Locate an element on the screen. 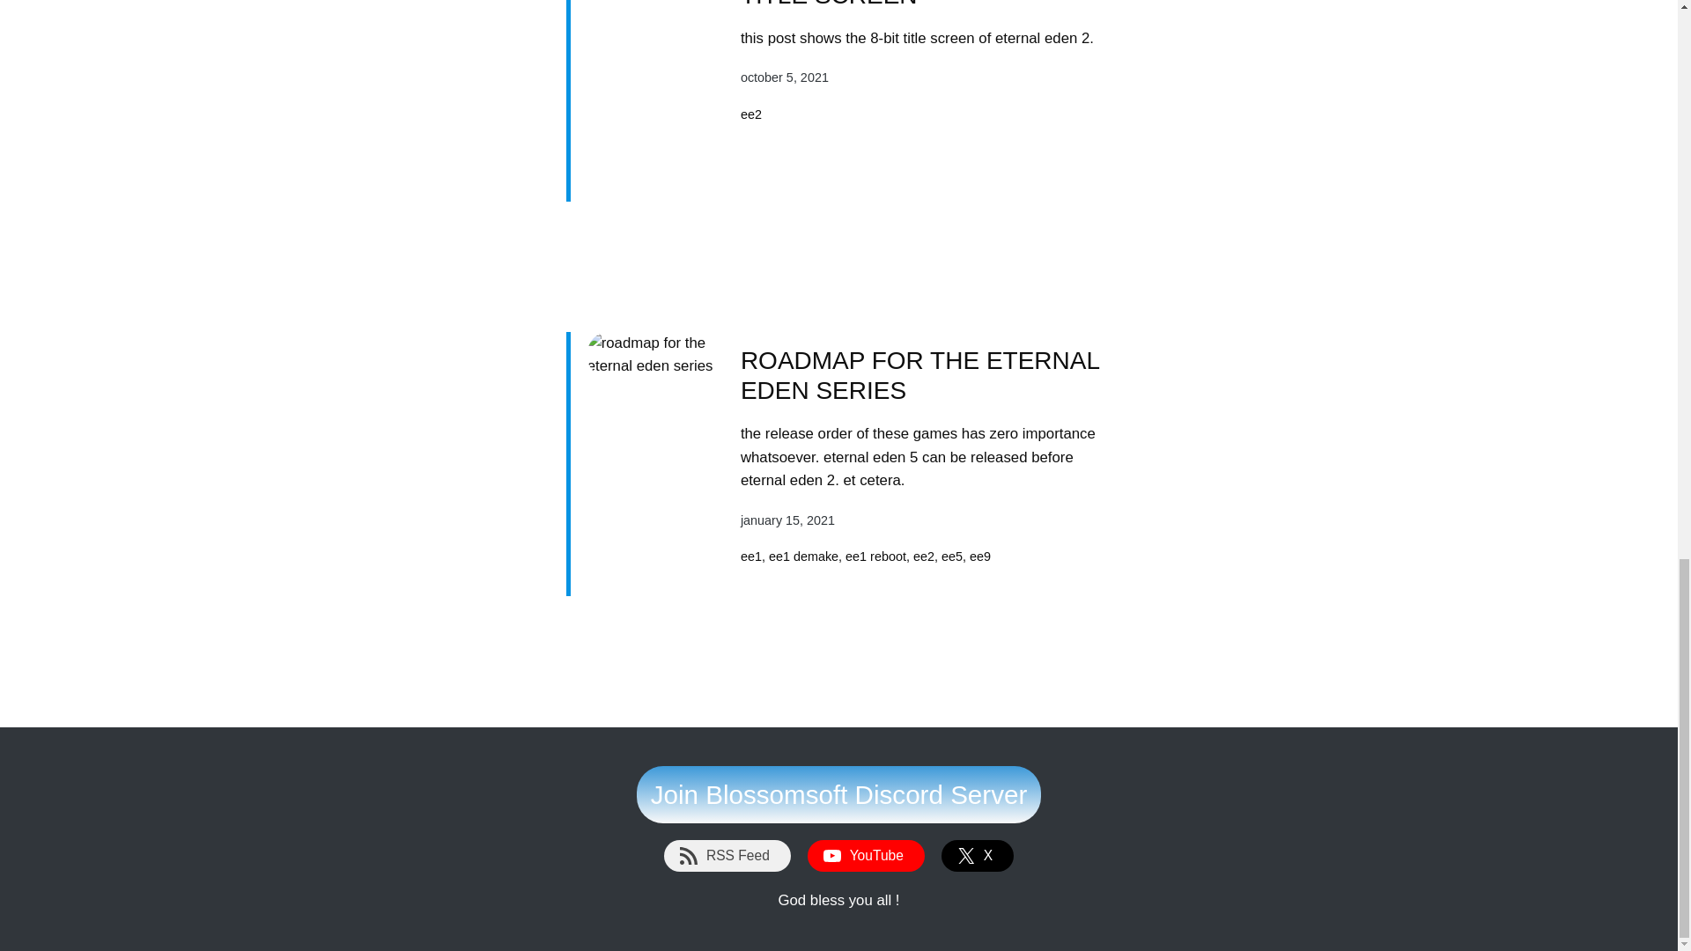 The width and height of the screenshot is (1691, 951). ee2 is located at coordinates (923, 557).